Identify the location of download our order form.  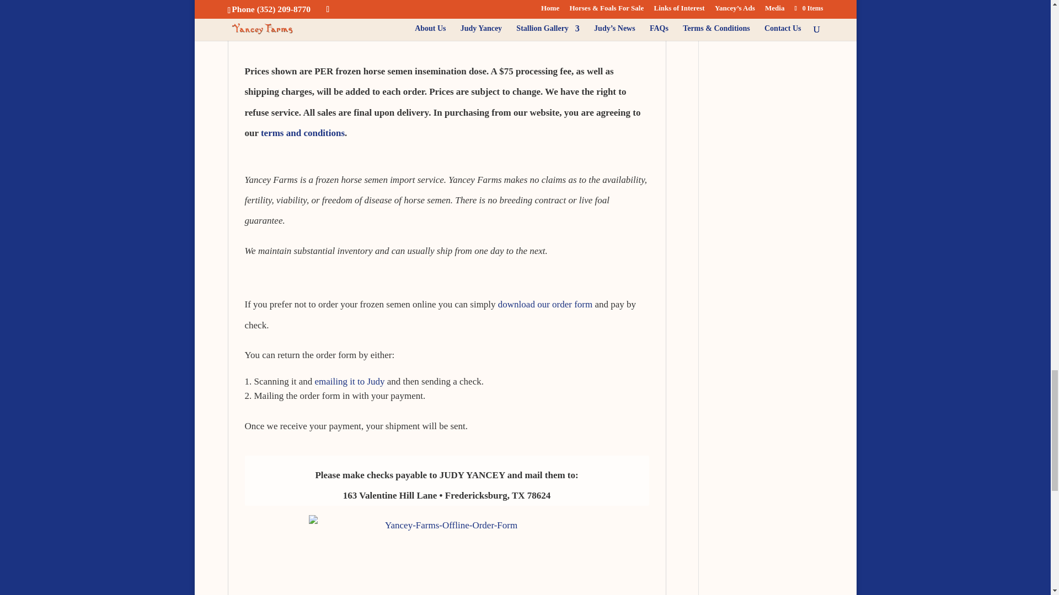
(545, 304).